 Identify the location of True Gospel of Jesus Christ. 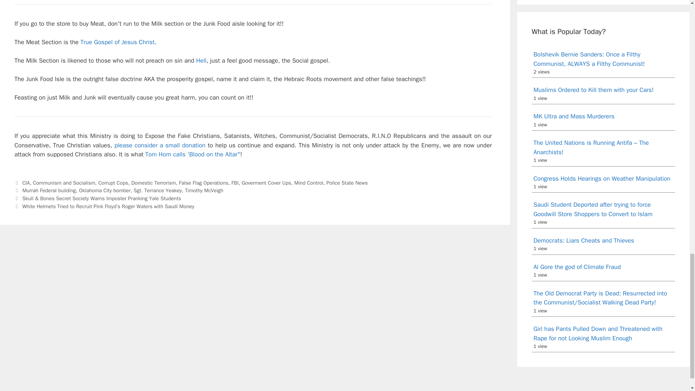
(117, 42).